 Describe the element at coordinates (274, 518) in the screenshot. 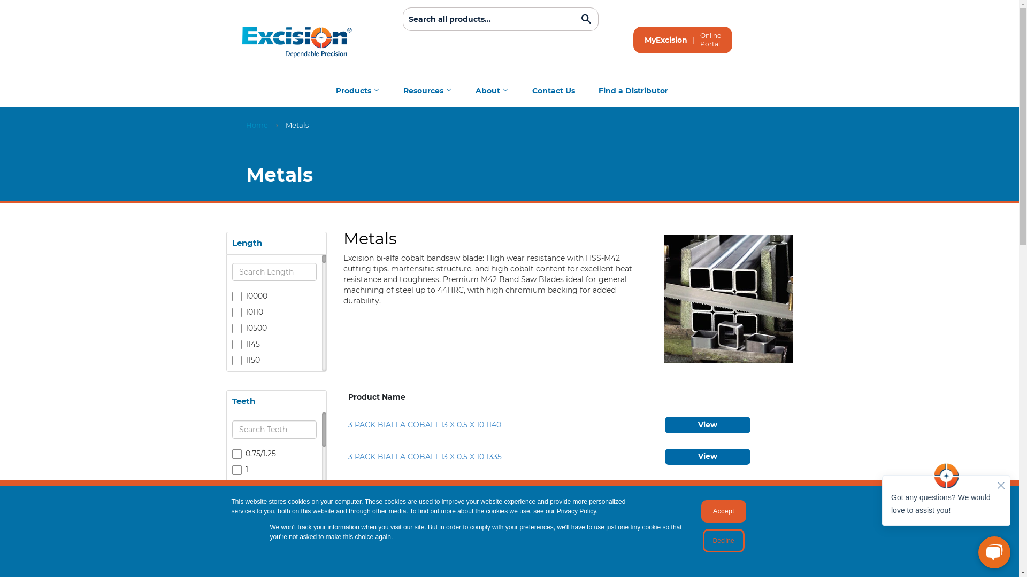

I see `10` at that location.